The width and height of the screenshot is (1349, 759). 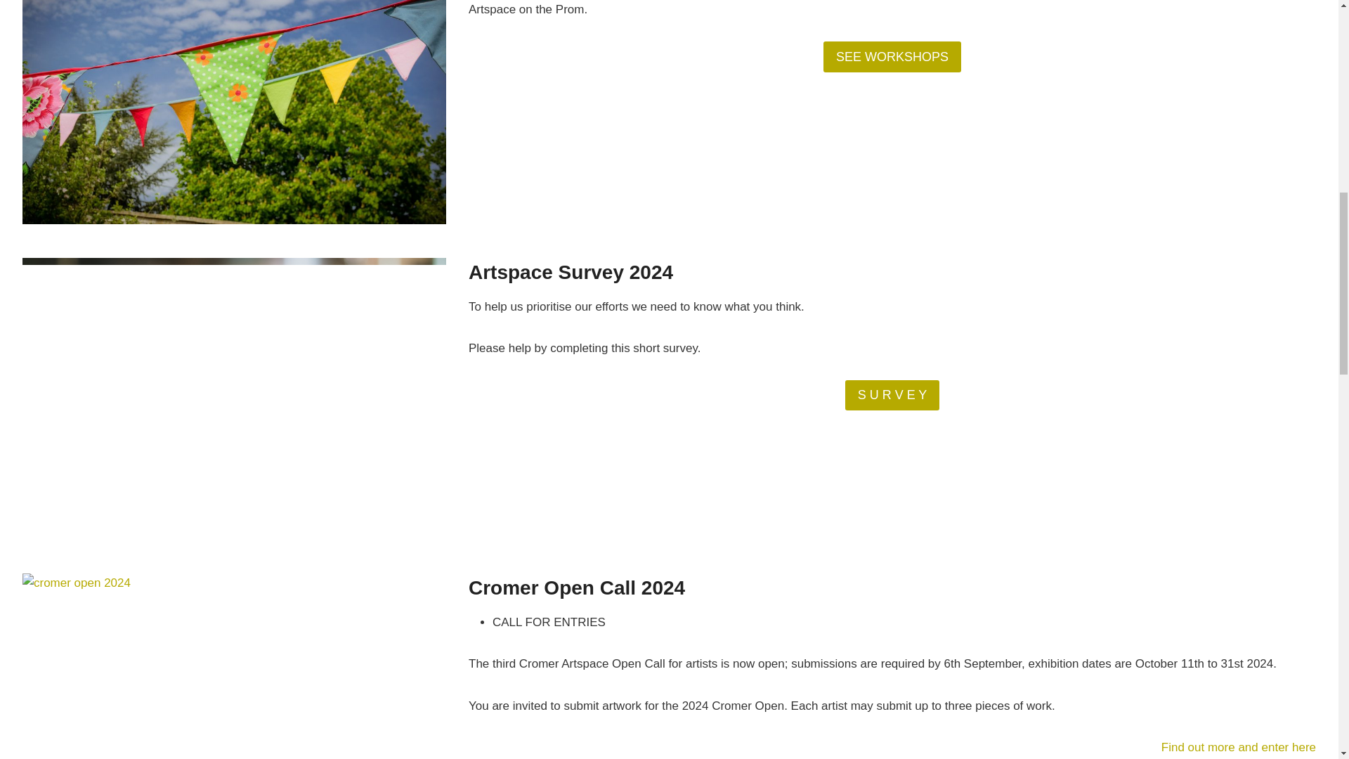 What do you see at coordinates (571, 271) in the screenshot?
I see `Artspace Survey 2024` at bounding box center [571, 271].